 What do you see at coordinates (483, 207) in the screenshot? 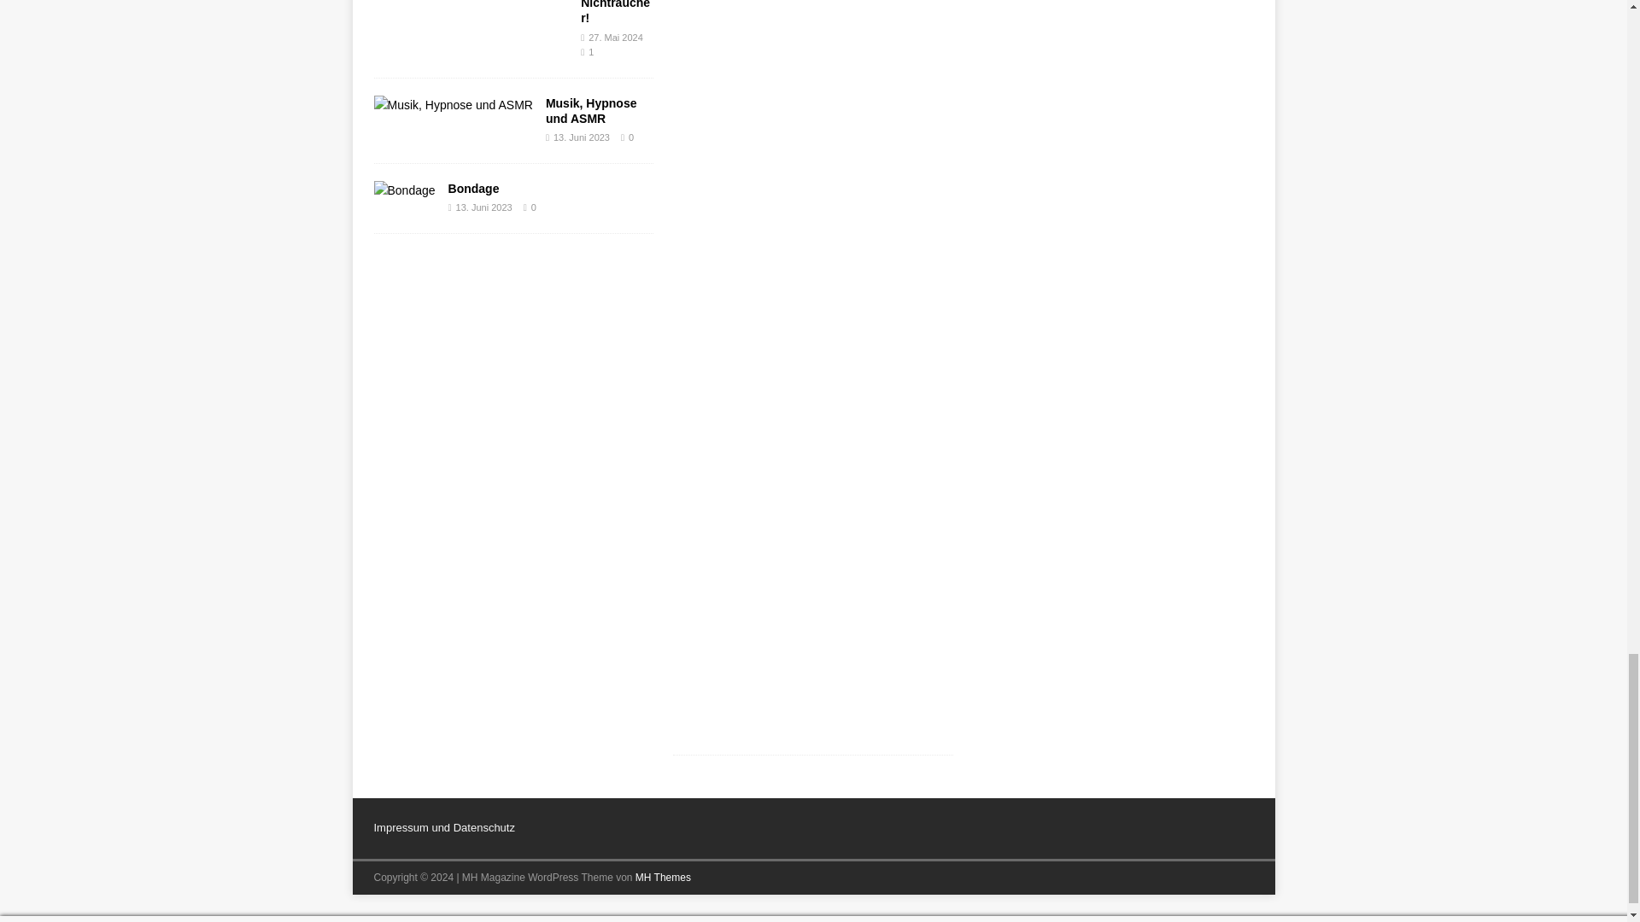
I see `13. Juni 2023` at bounding box center [483, 207].